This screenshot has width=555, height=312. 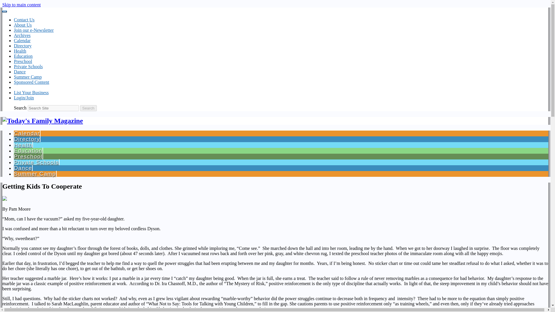 I want to click on Skip to main content, so click(x=21, y=5).